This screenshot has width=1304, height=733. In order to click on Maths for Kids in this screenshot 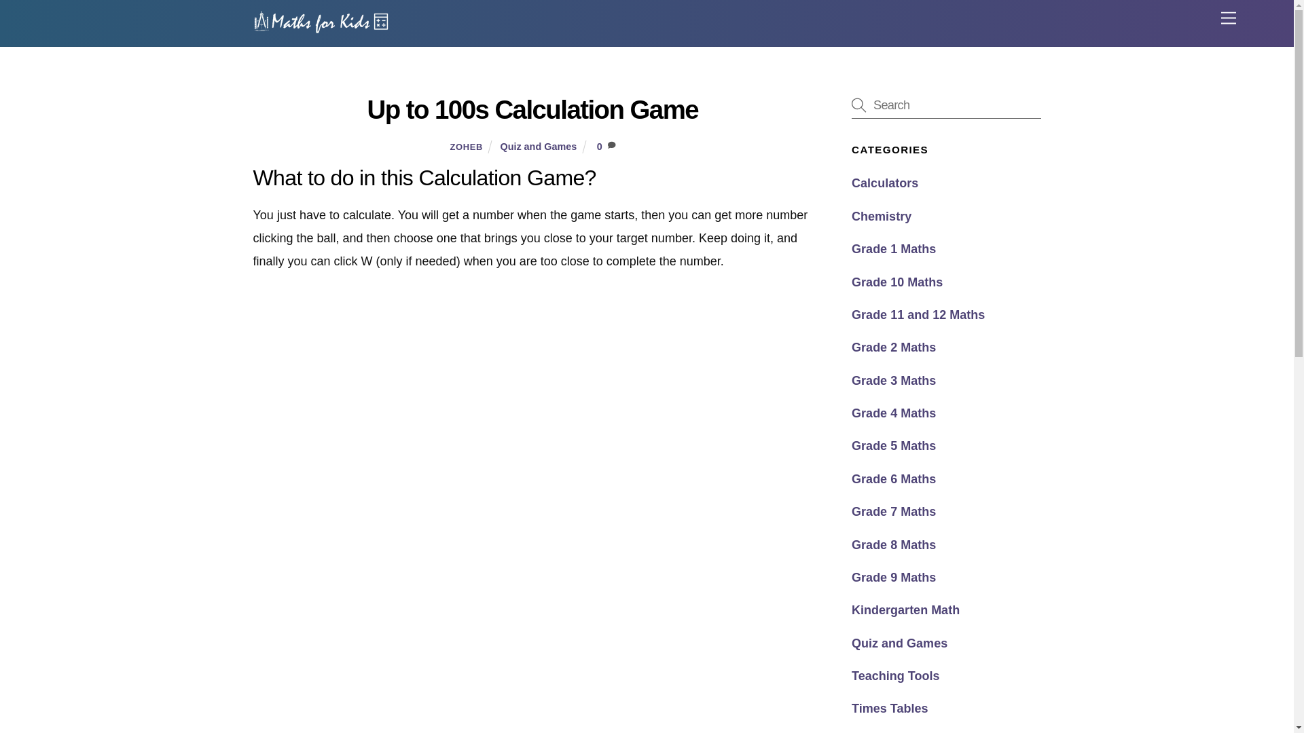, I will do `click(321, 29)`.